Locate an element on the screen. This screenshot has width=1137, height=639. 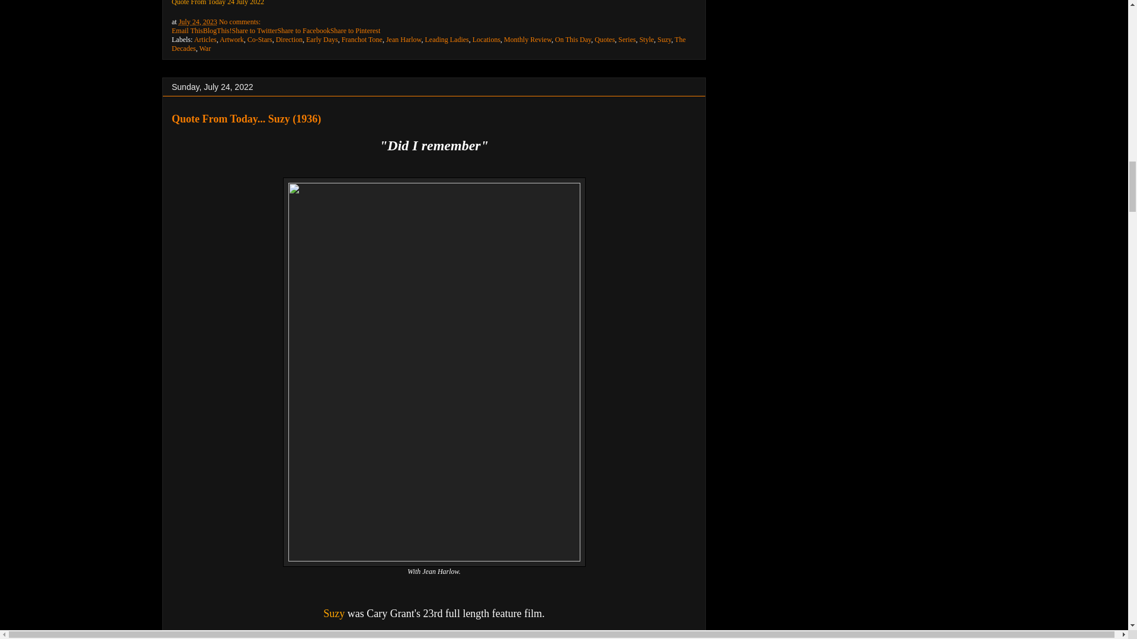
July 24, 2023 is located at coordinates (198, 22).